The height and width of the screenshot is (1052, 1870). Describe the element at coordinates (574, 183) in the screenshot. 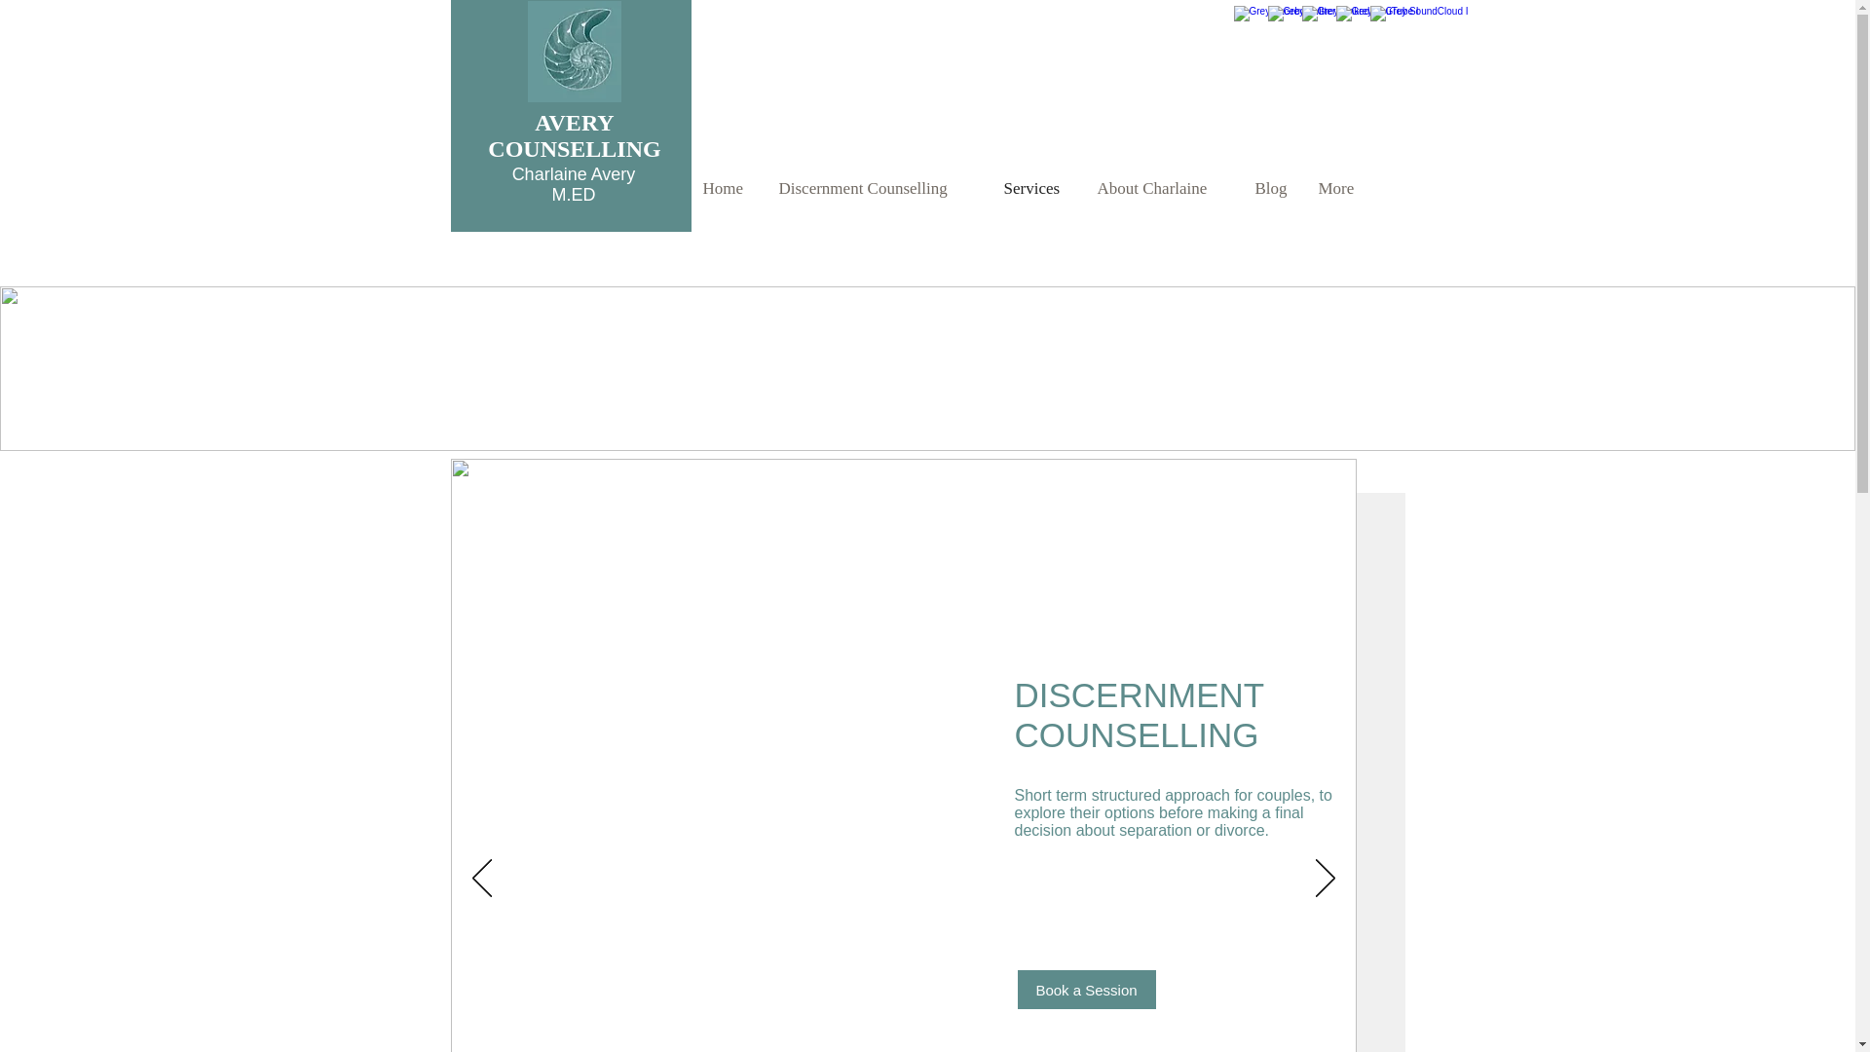

I see `Charlaine Avery M.ED` at that location.